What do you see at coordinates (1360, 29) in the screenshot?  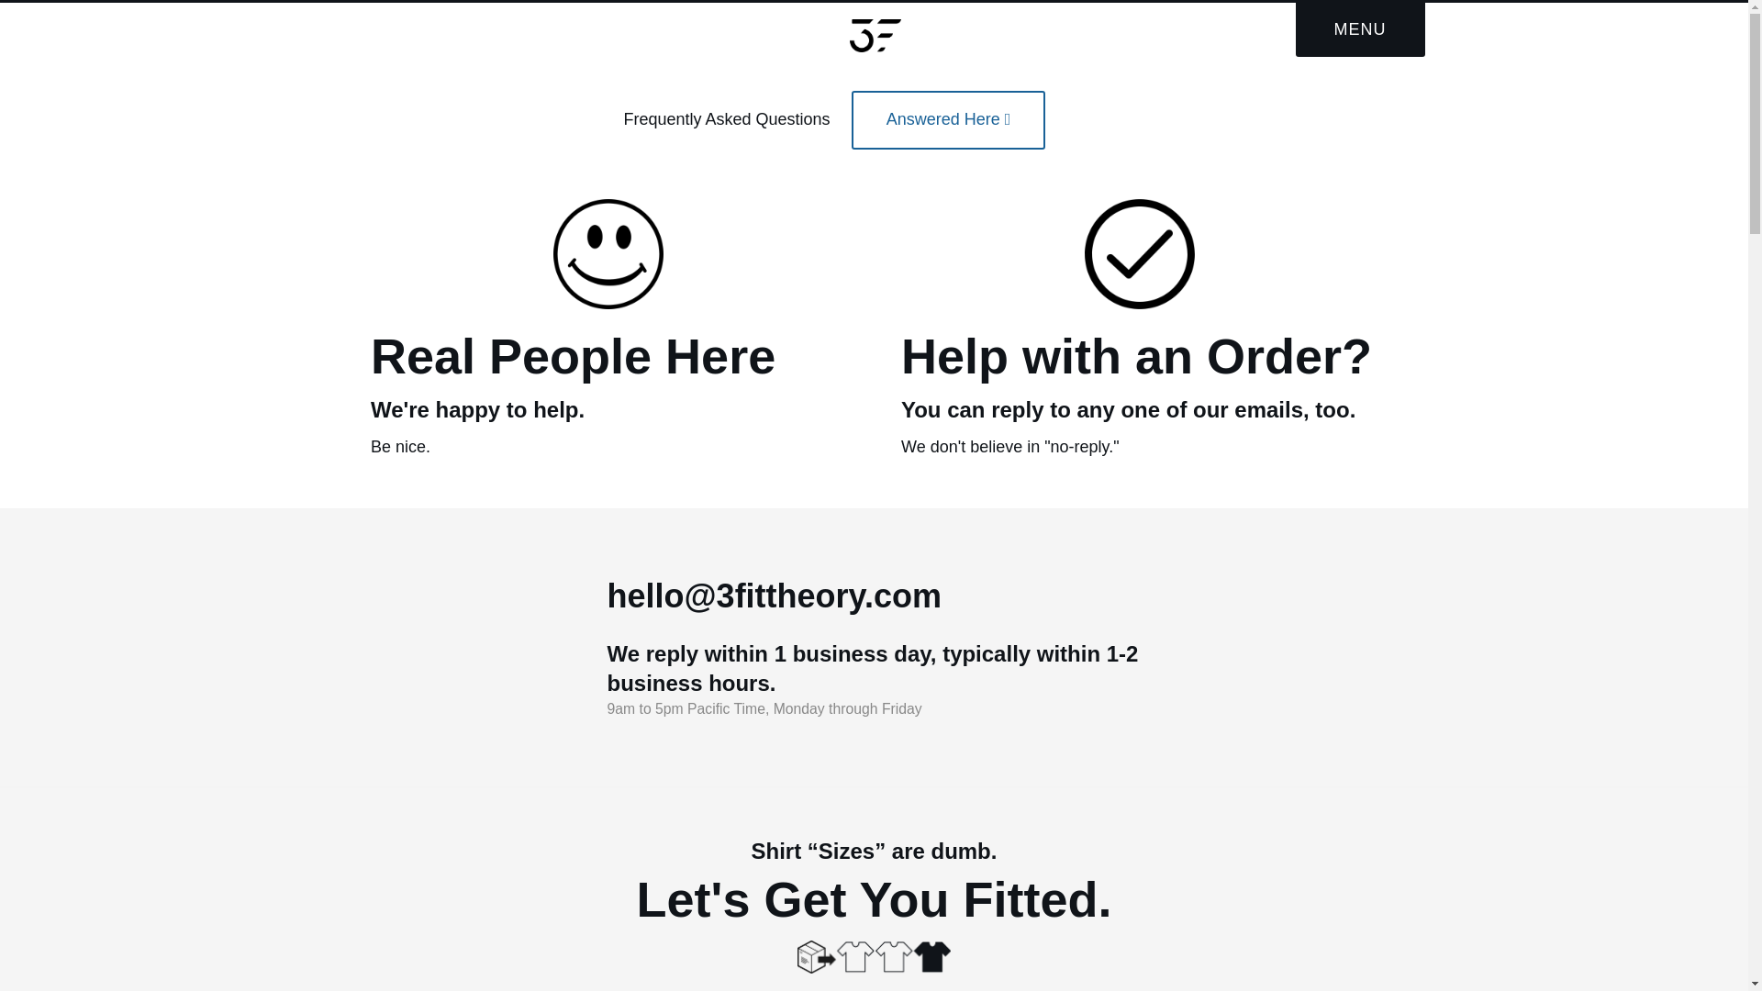 I see `MENU` at bounding box center [1360, 29].